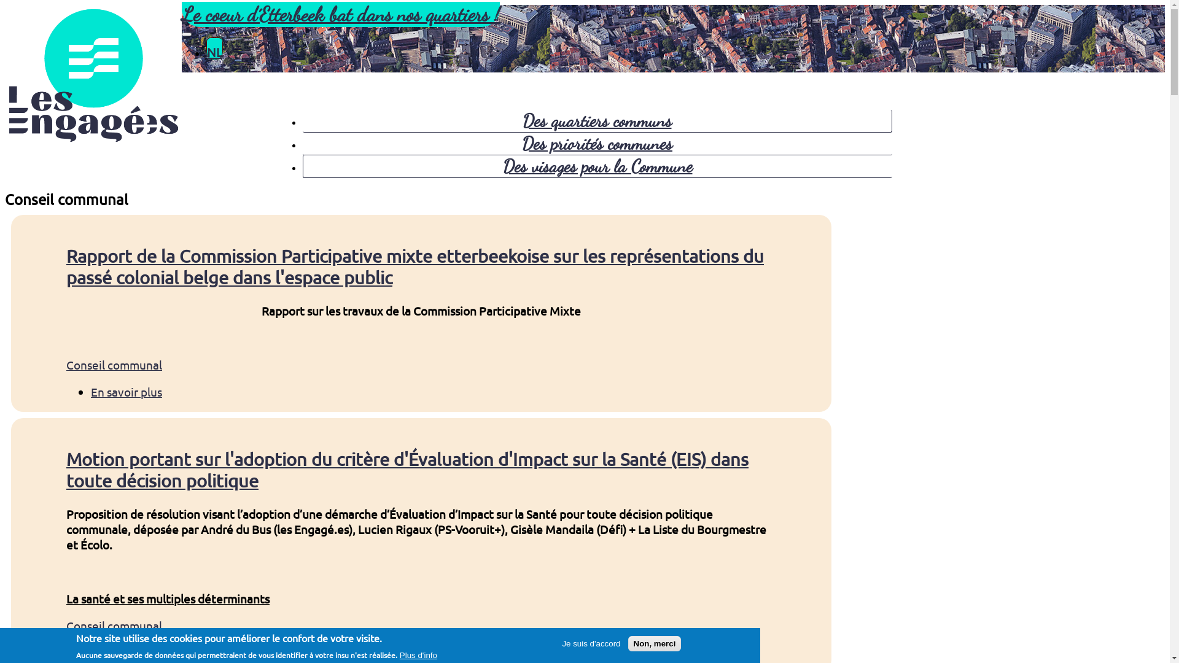 This screenshot has width=1179, height=663. I want to click on Toggle navigation, so click(187, 34).